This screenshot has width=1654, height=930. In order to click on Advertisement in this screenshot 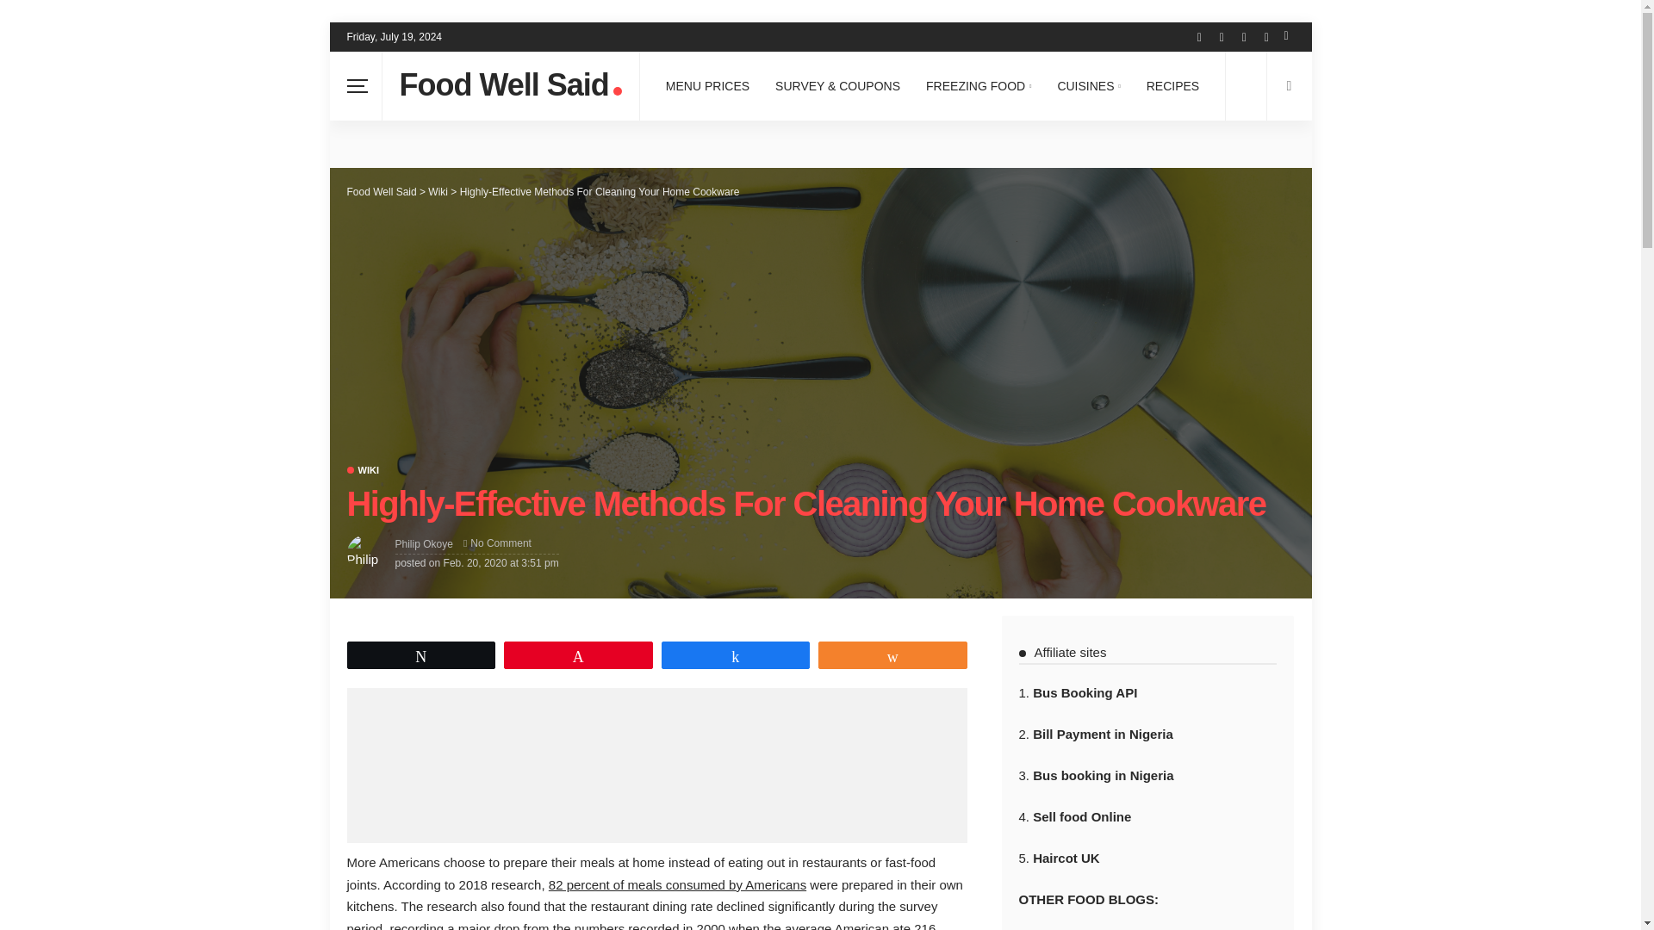, I will do `click(656, 765)`.